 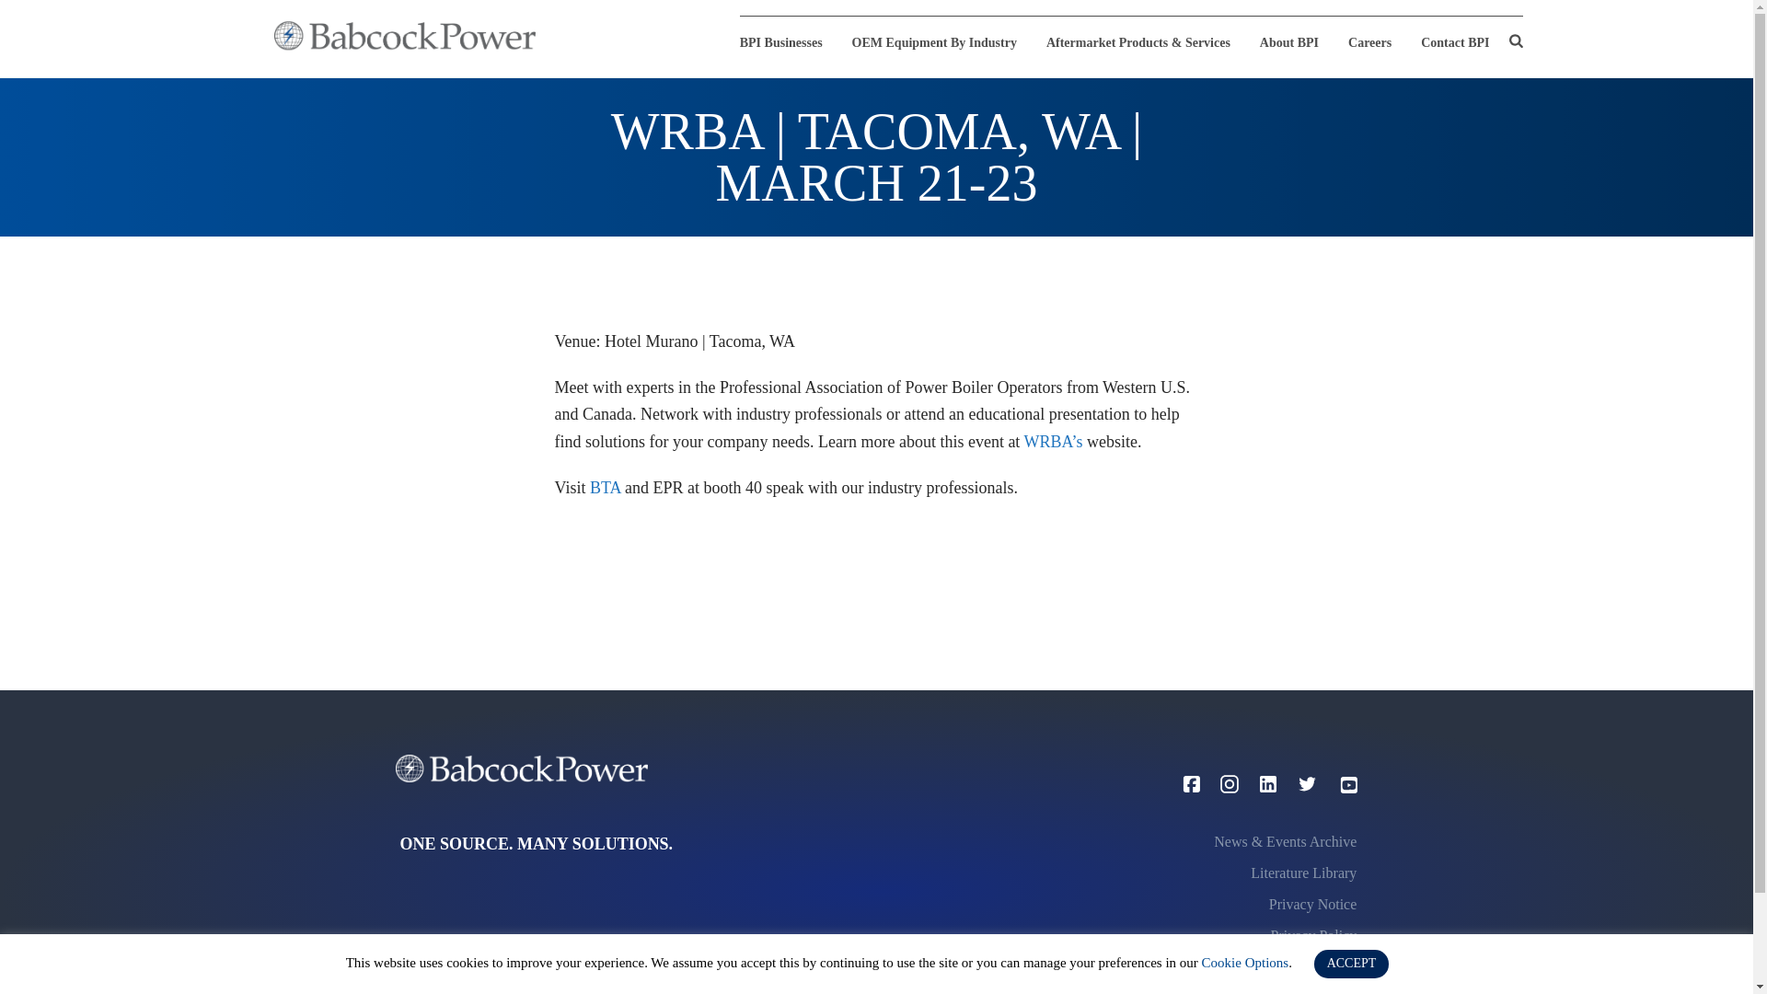 What do you see at coordinates (1289, 42) in the screenshot?
I see `About BPI` at bounding box center [1289, 42].